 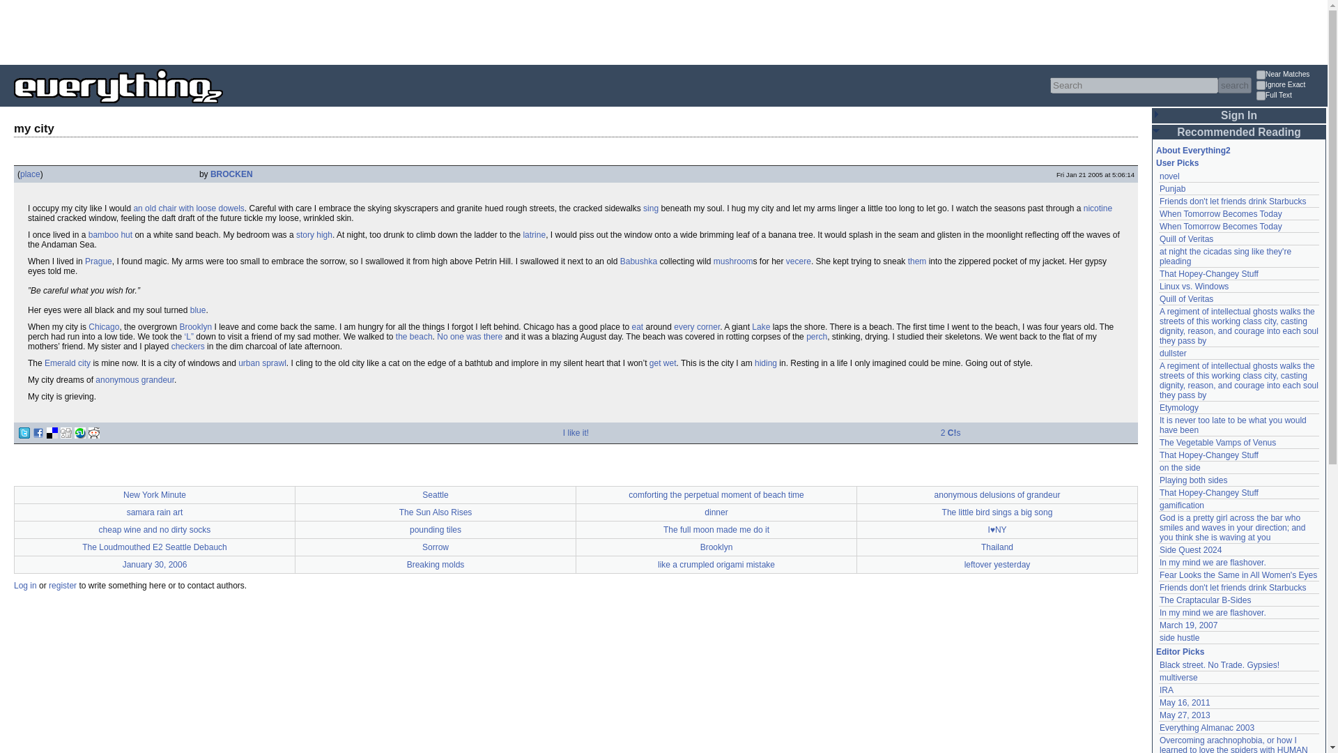 I want to click on secrets, so click(x=917, y=261).